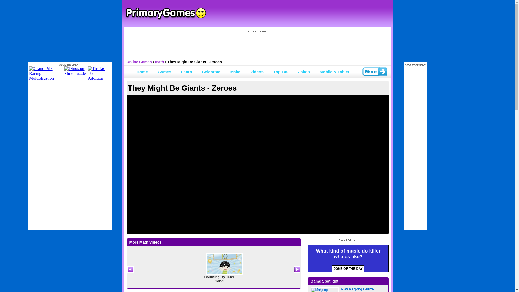 The image size is (519, 292). What do you see at coordinates (159, 62) in the screenshot?
I see `Math` at bounding box center [159, 62].